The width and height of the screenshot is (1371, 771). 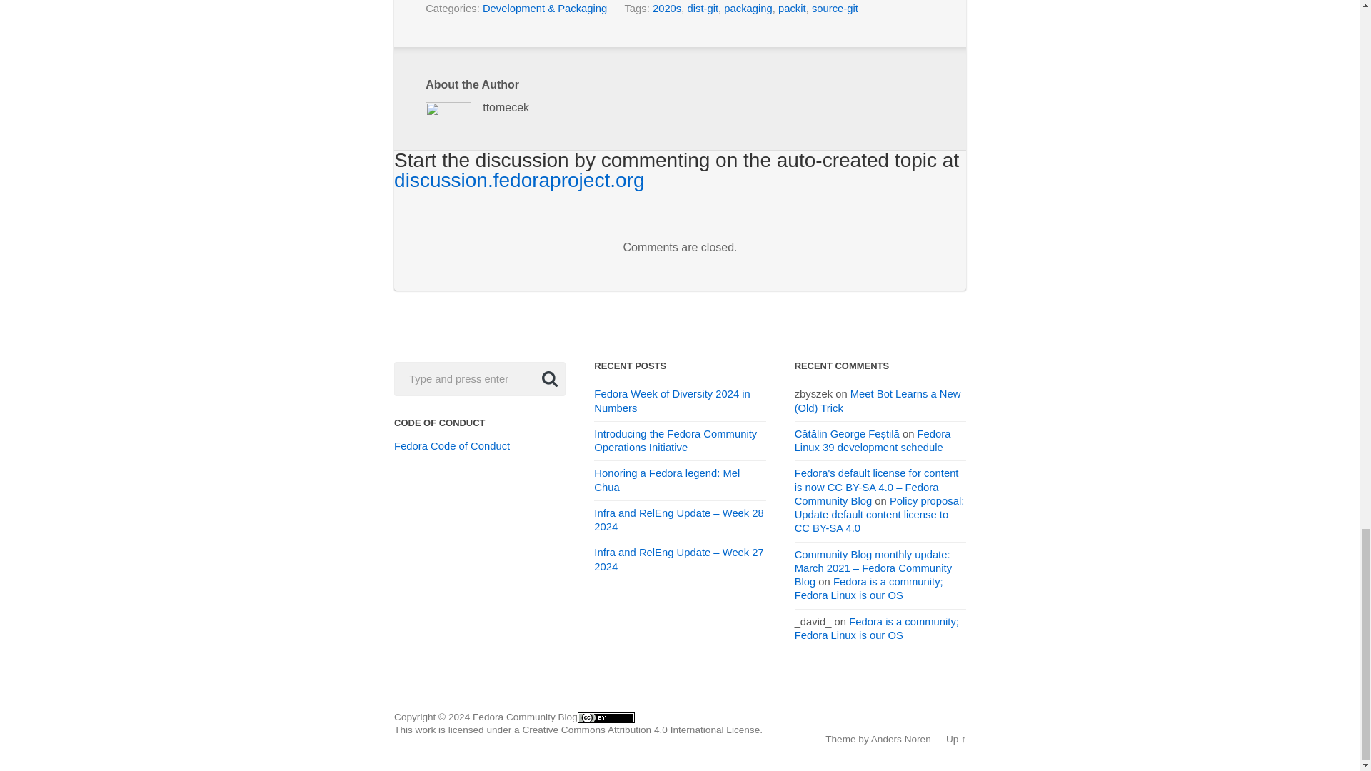 I want to click on Type and press enter, so click(x=480, y=377).